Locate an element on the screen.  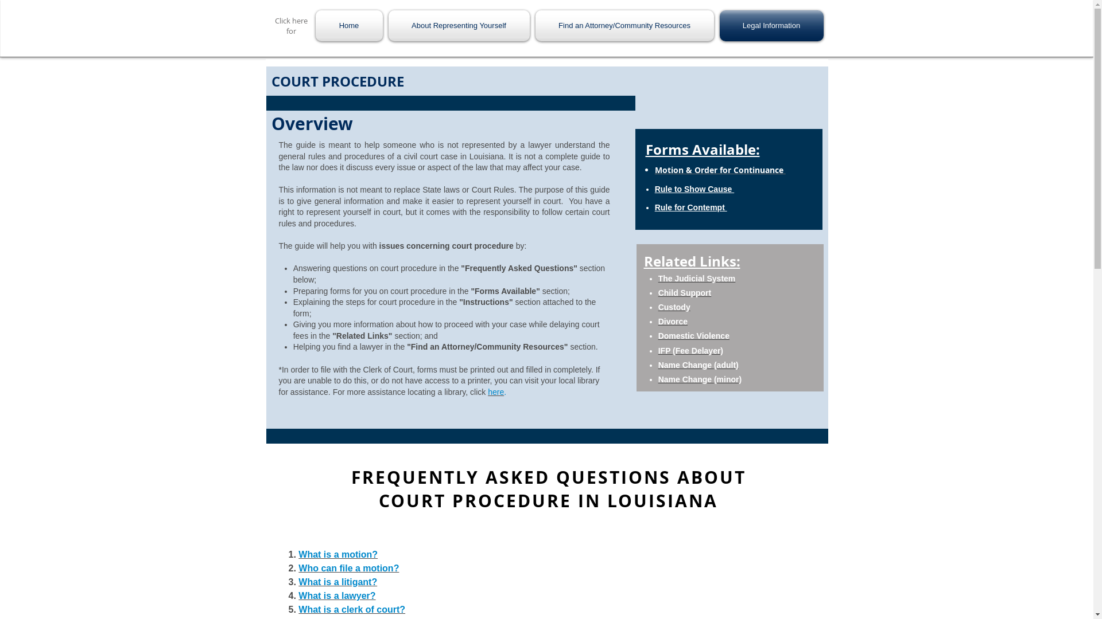
Rule to Show Cause  is located at coordinates (694, 189).